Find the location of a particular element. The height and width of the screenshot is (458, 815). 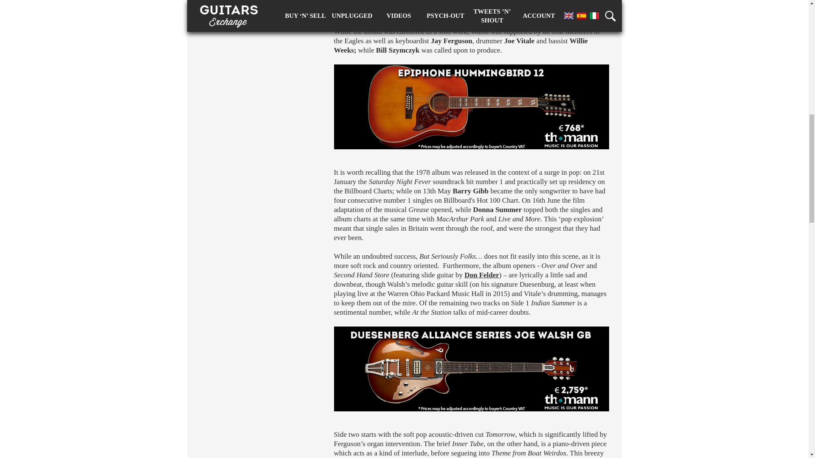

Don Felder is located at coordinates (481, 275).